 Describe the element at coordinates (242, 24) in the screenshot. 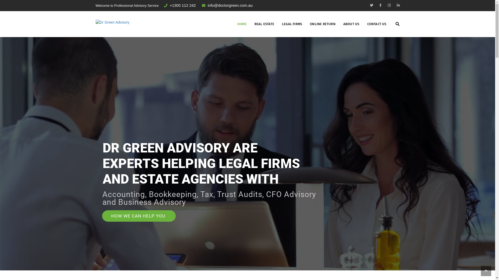

I see `HOME` at that location.